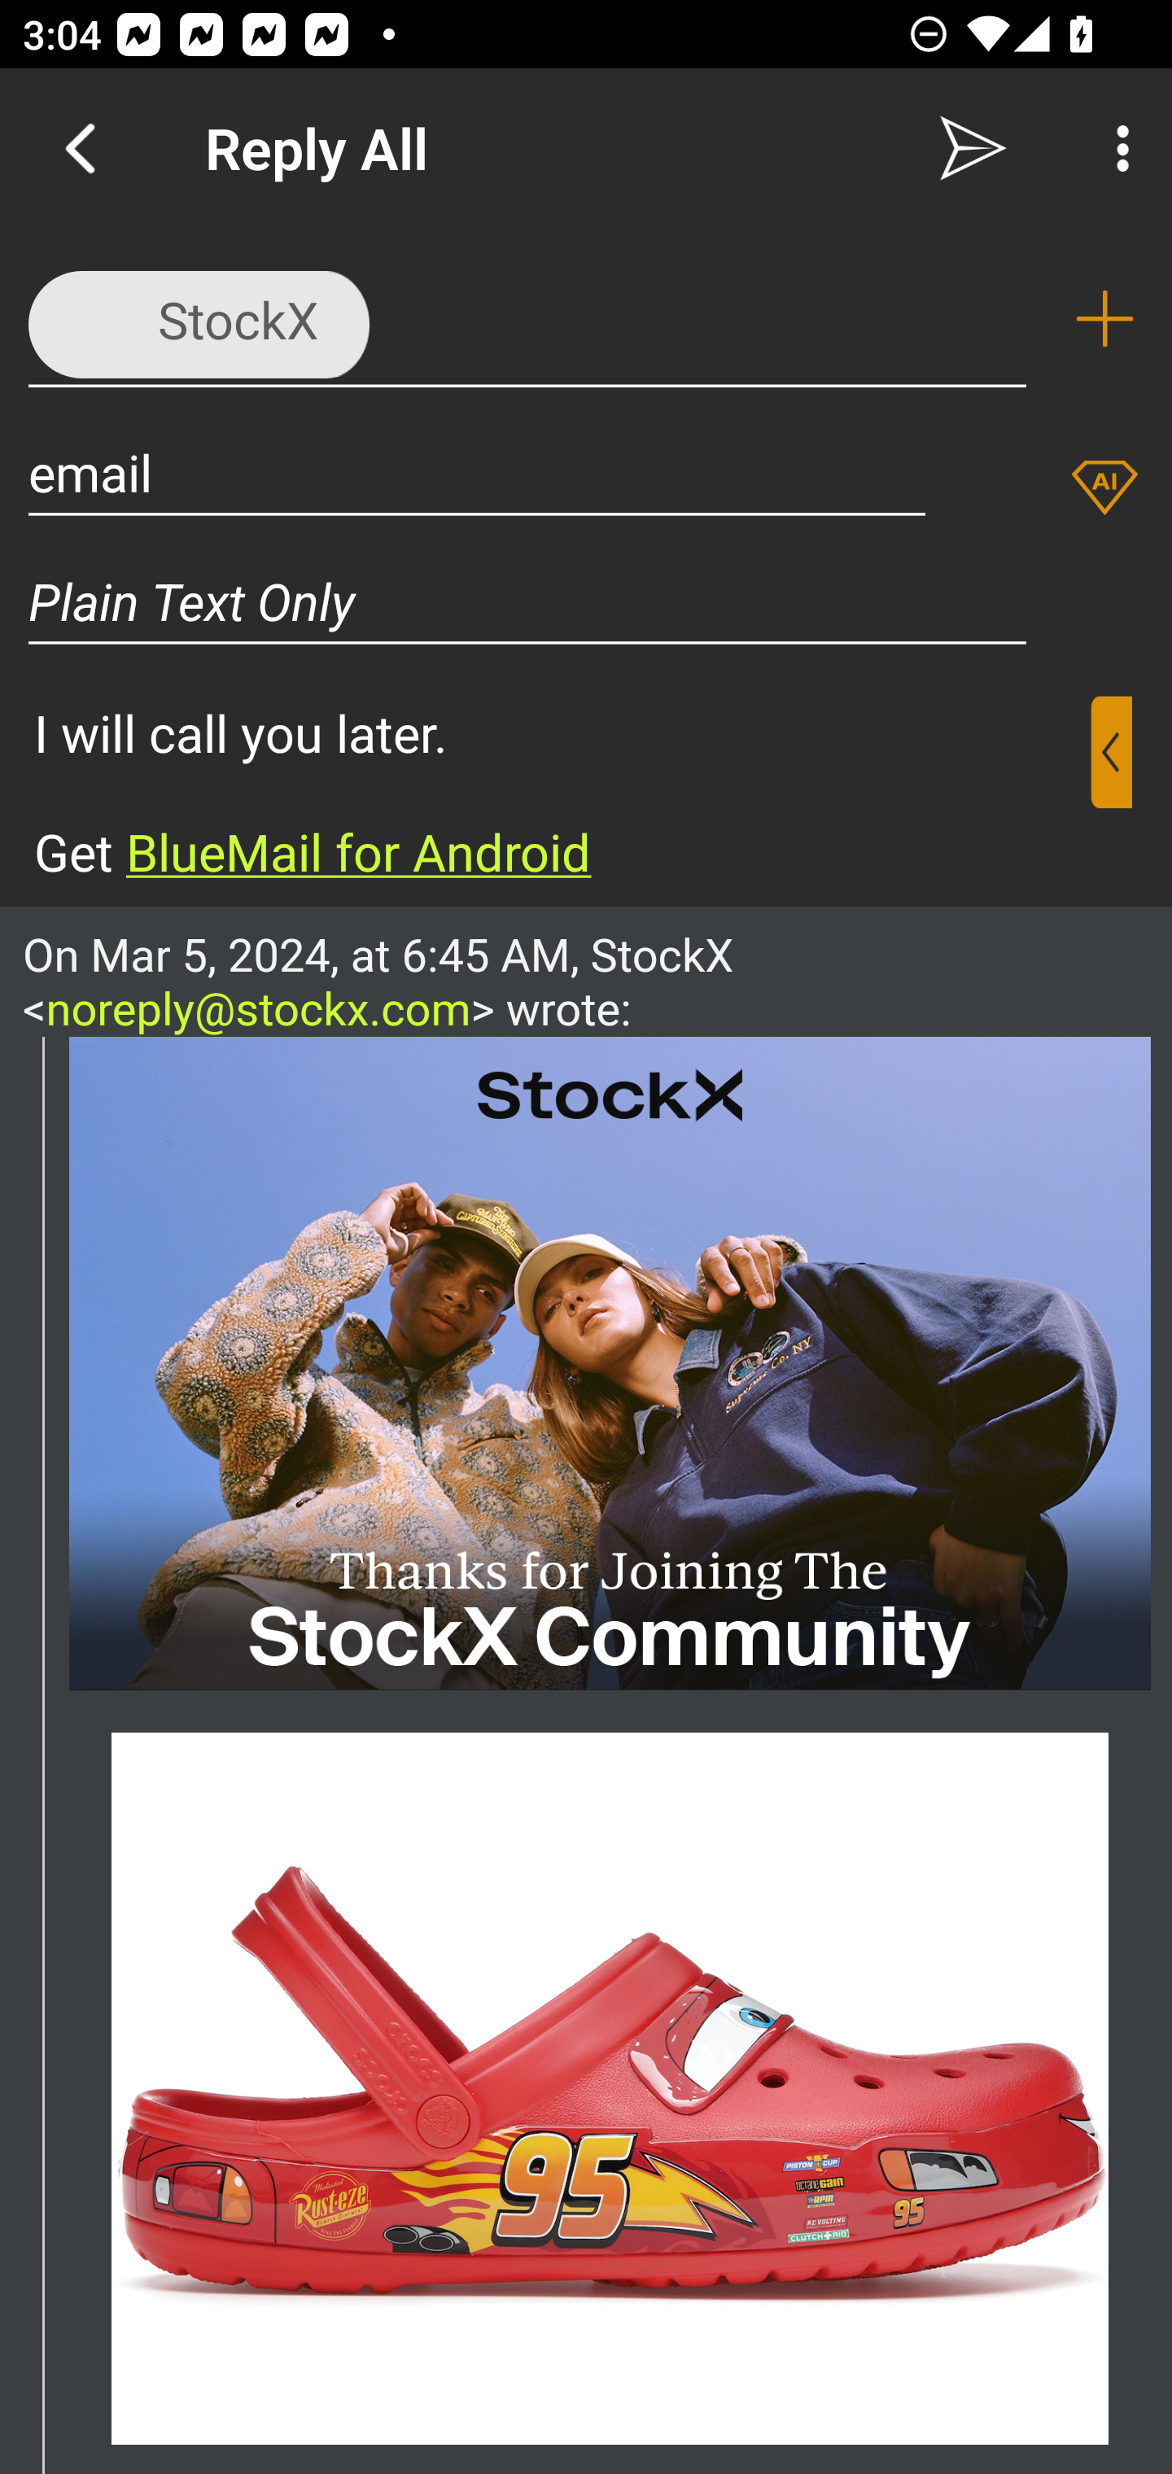 Image resolution: width=1172 pixels, height=2474 pixels. I want to click on Crocs Classic Clog Lightning McQueen, so click(610, 2088).